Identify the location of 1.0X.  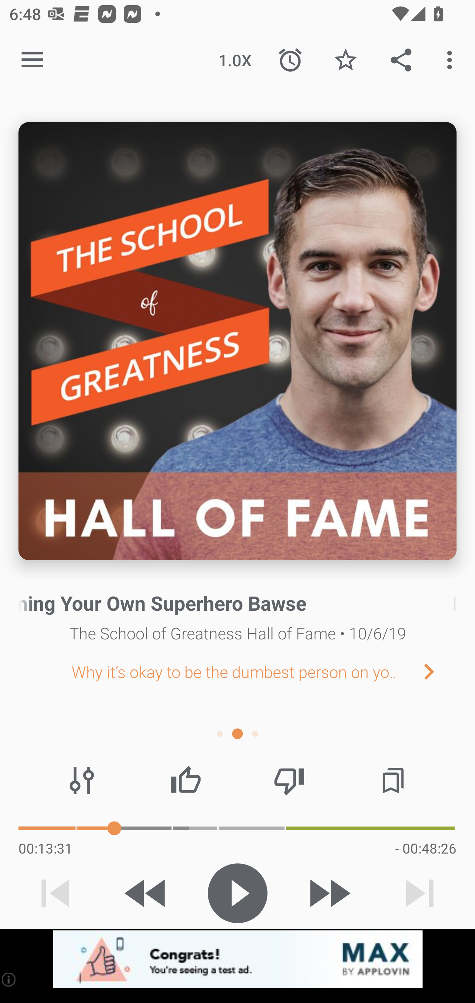
(235, 60).